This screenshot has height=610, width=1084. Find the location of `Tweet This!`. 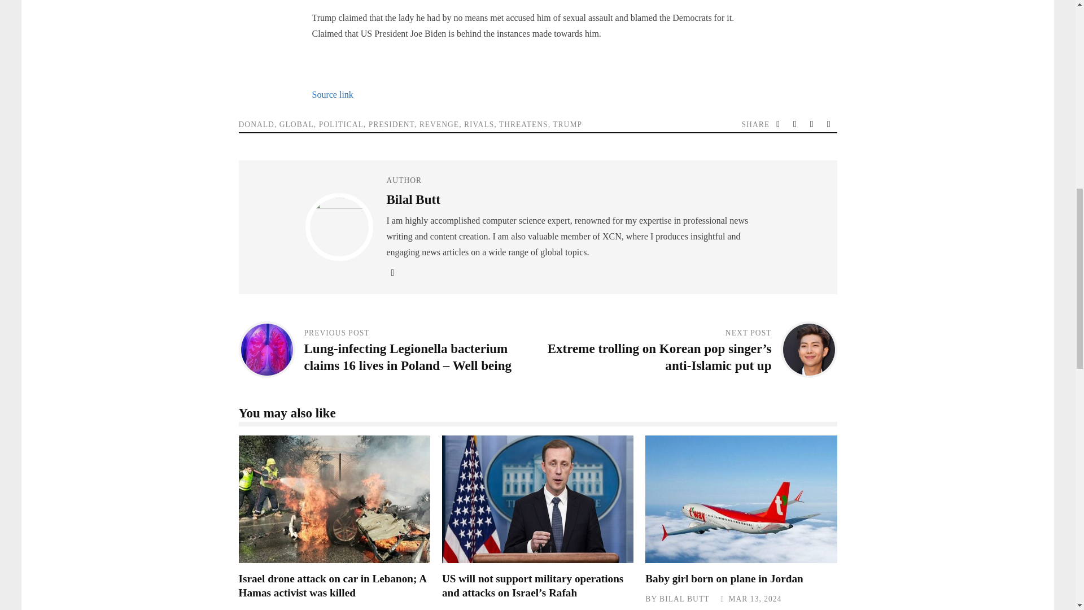

Tweet This! is located at coordinates (779, 124).